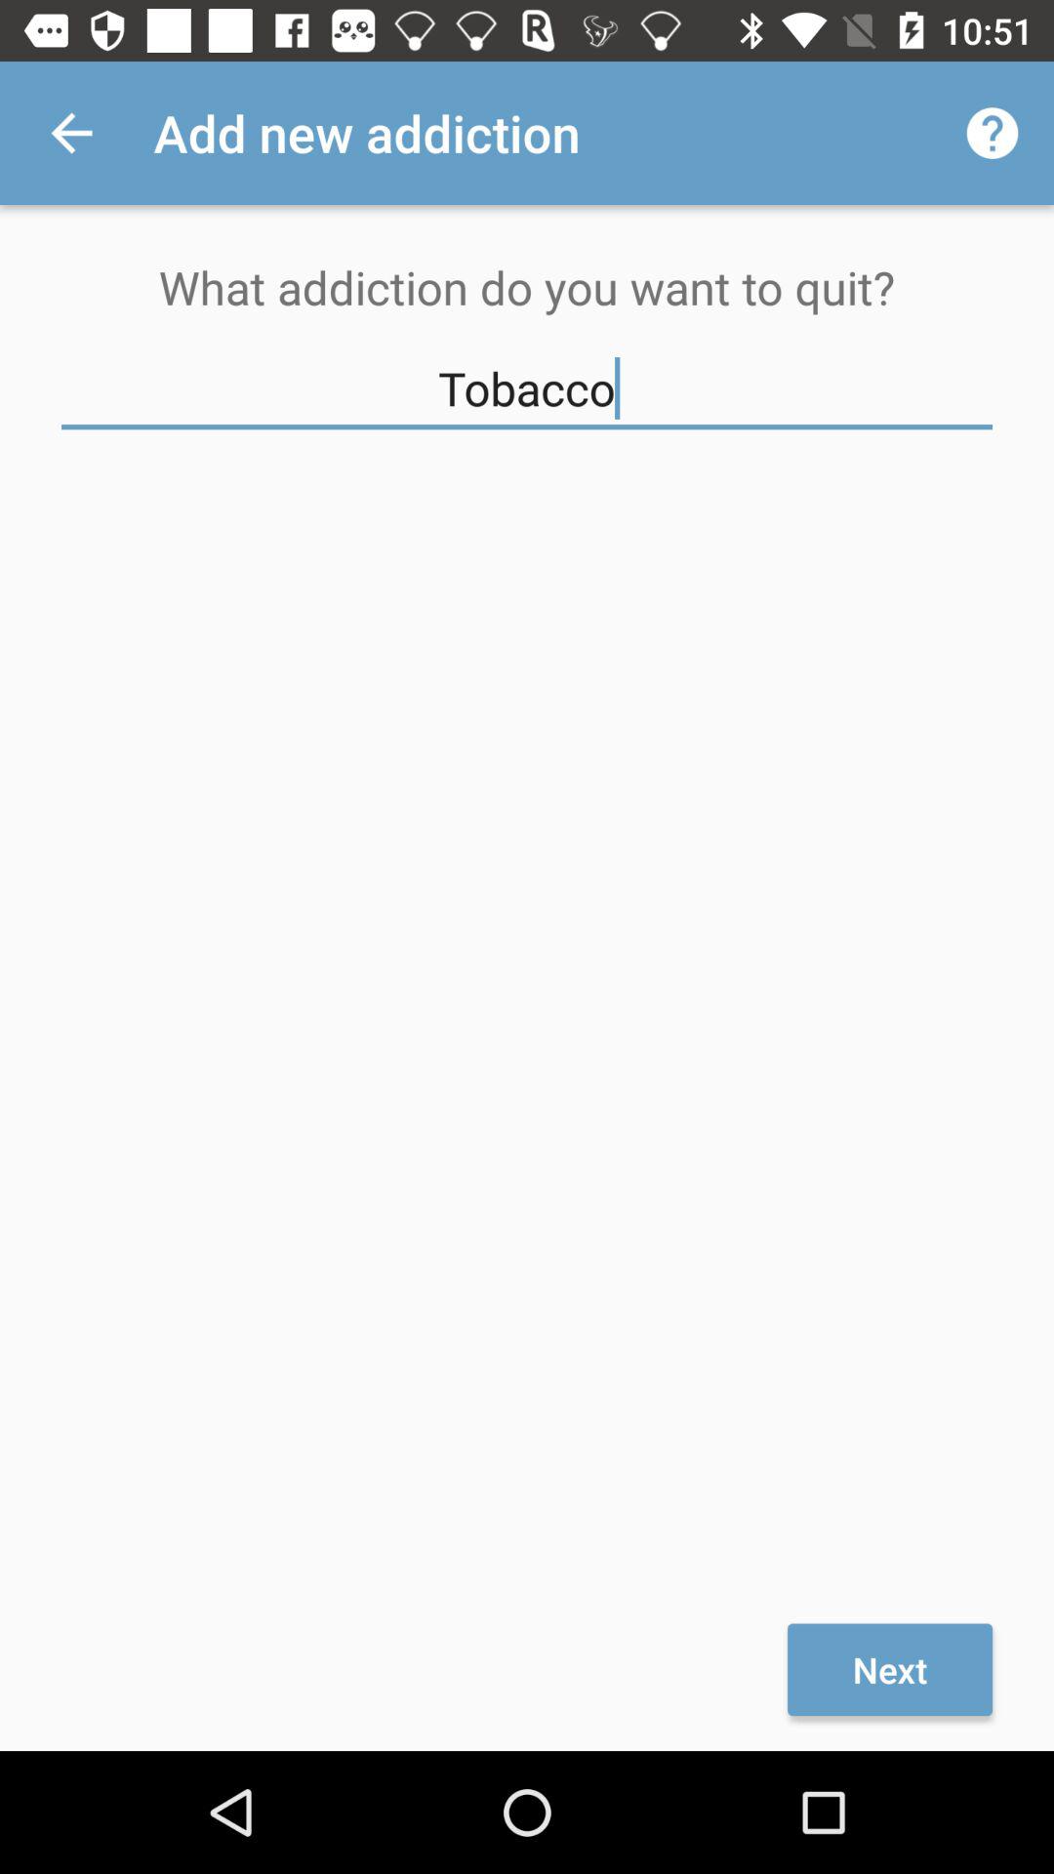 The width and height of the screenshot is (1054, 1874). What do you see at coordinates (527, 388) in the screenshot?
I see `press tobacco item` at bounding box center [527, 388].